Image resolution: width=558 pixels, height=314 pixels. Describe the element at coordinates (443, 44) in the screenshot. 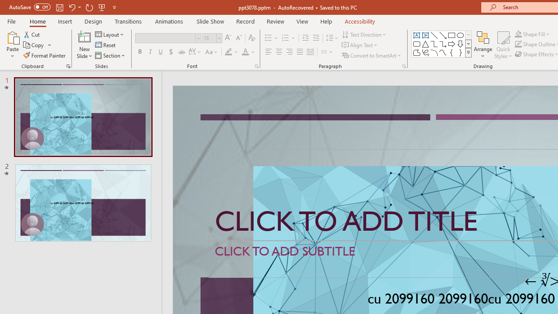

I see `Connector: Elbow Arrow` at that location.